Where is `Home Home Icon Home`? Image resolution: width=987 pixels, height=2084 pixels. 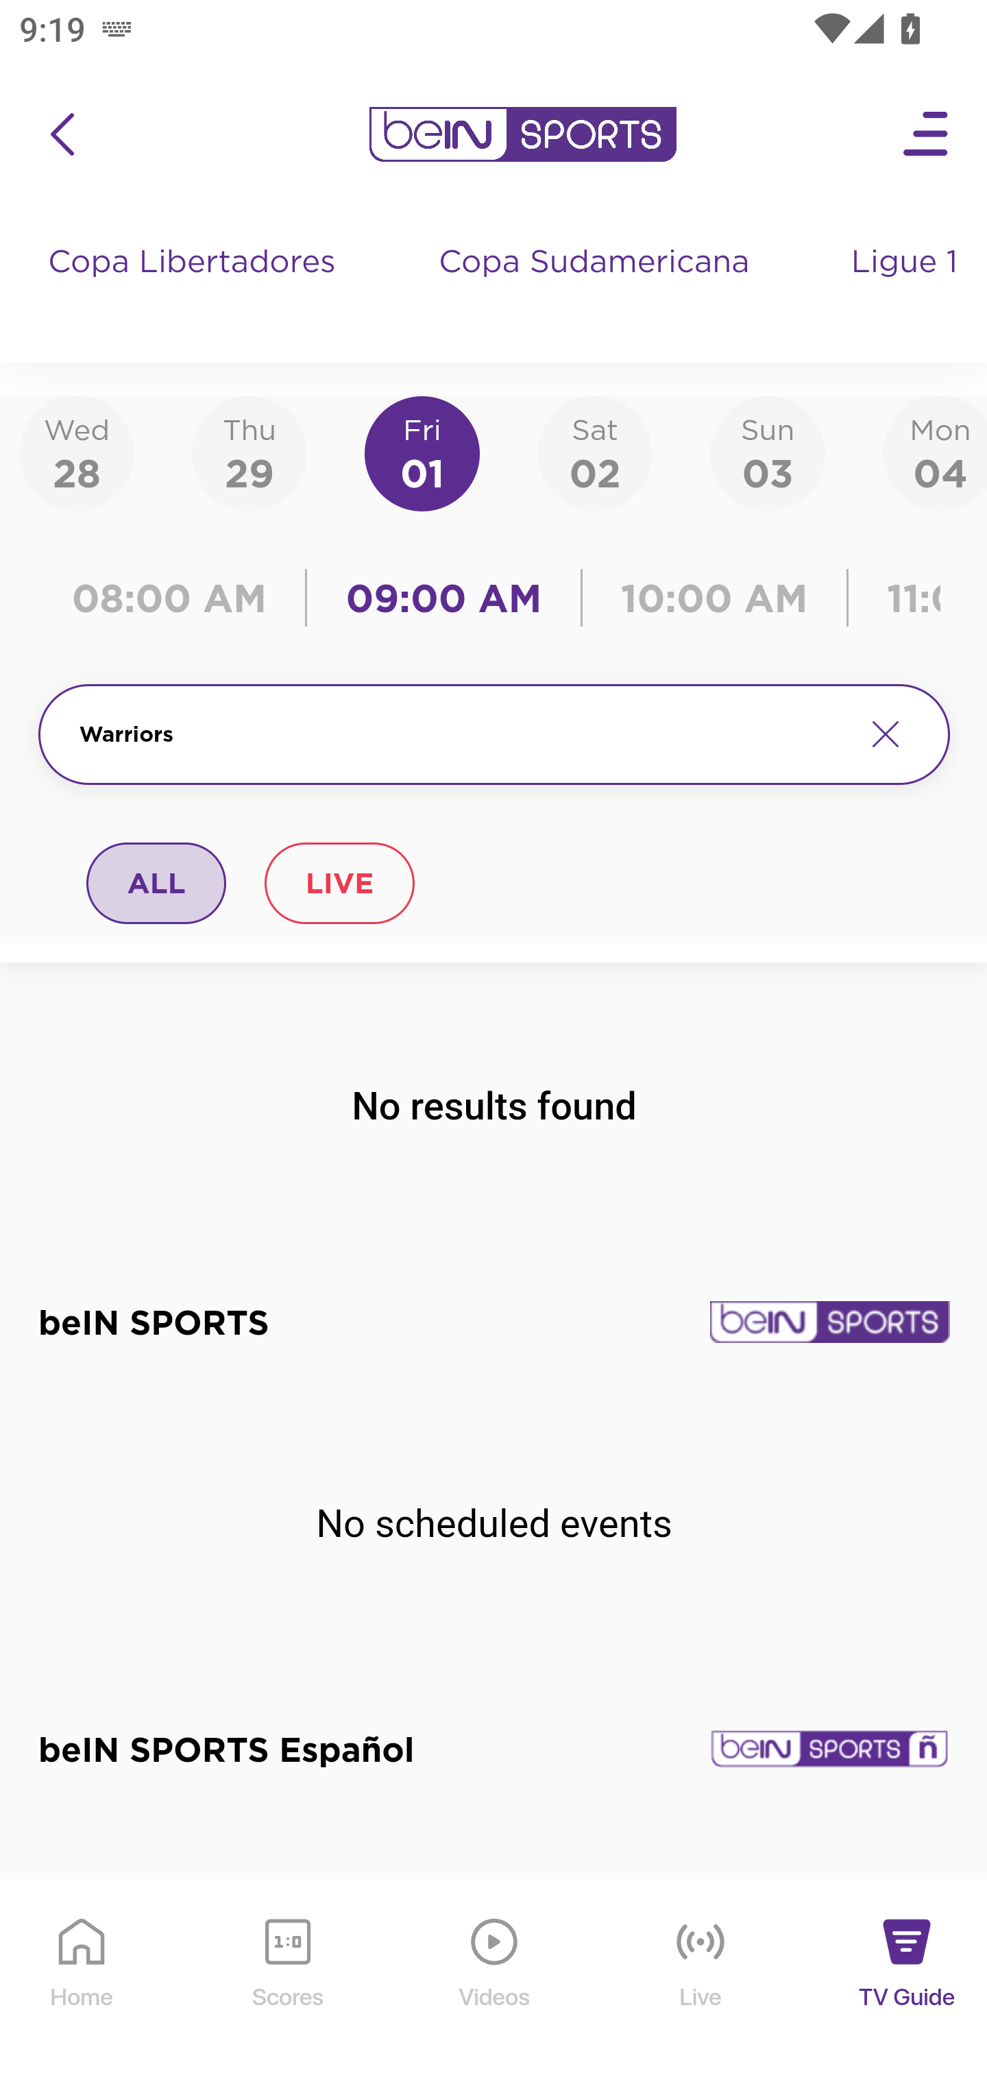
Home Home Icon Home is located at coordinates (82, 1983).